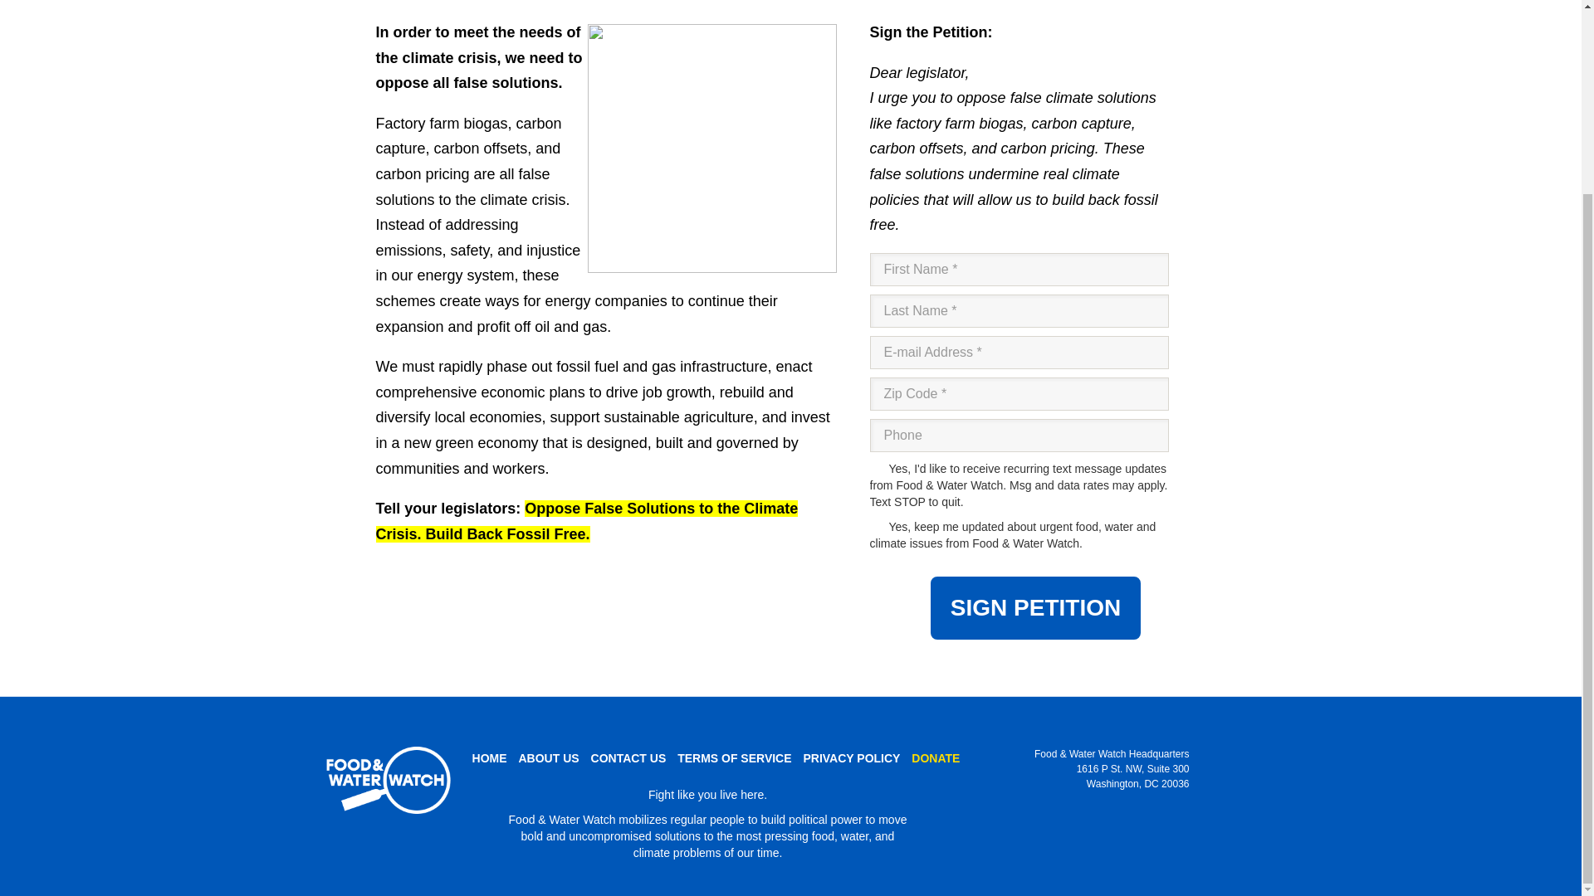  What do you see at coordinates (549, 758) in the screenshot?
I see `ABOUT US` at bounding box center [549, 758].